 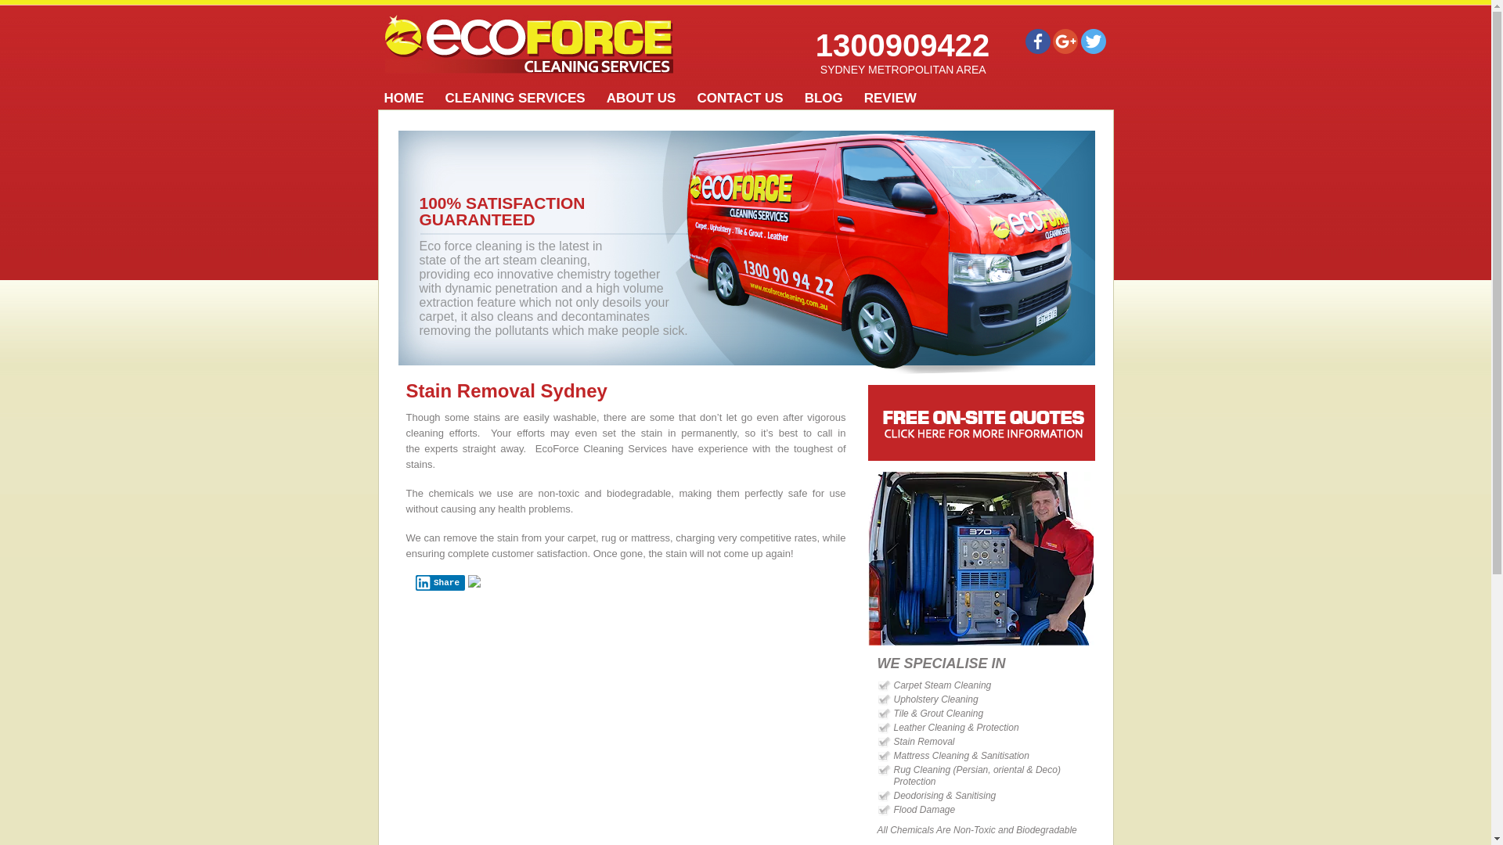 I want to click on Flood Damage, so click(x=925, y=811).